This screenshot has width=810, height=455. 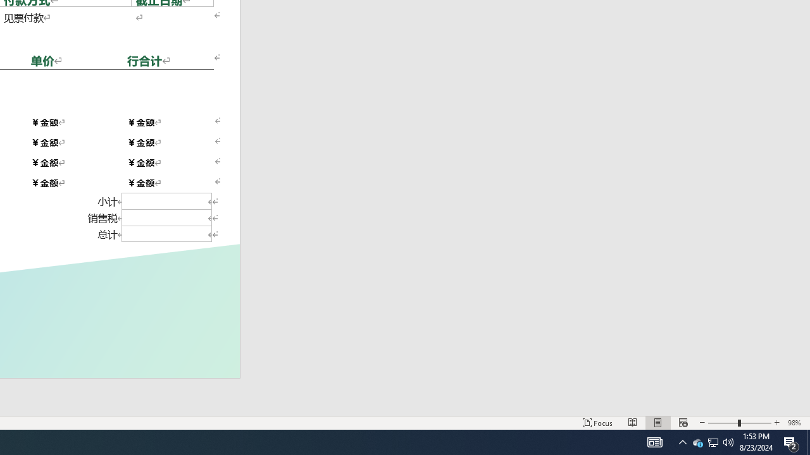 I want to click on Web Layout, so click(x=683, y=422).